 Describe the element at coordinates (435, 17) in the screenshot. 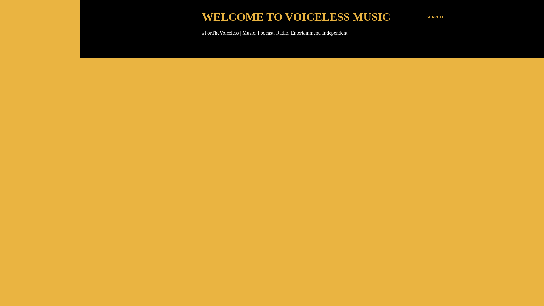

I see `SEARCH` at that location.